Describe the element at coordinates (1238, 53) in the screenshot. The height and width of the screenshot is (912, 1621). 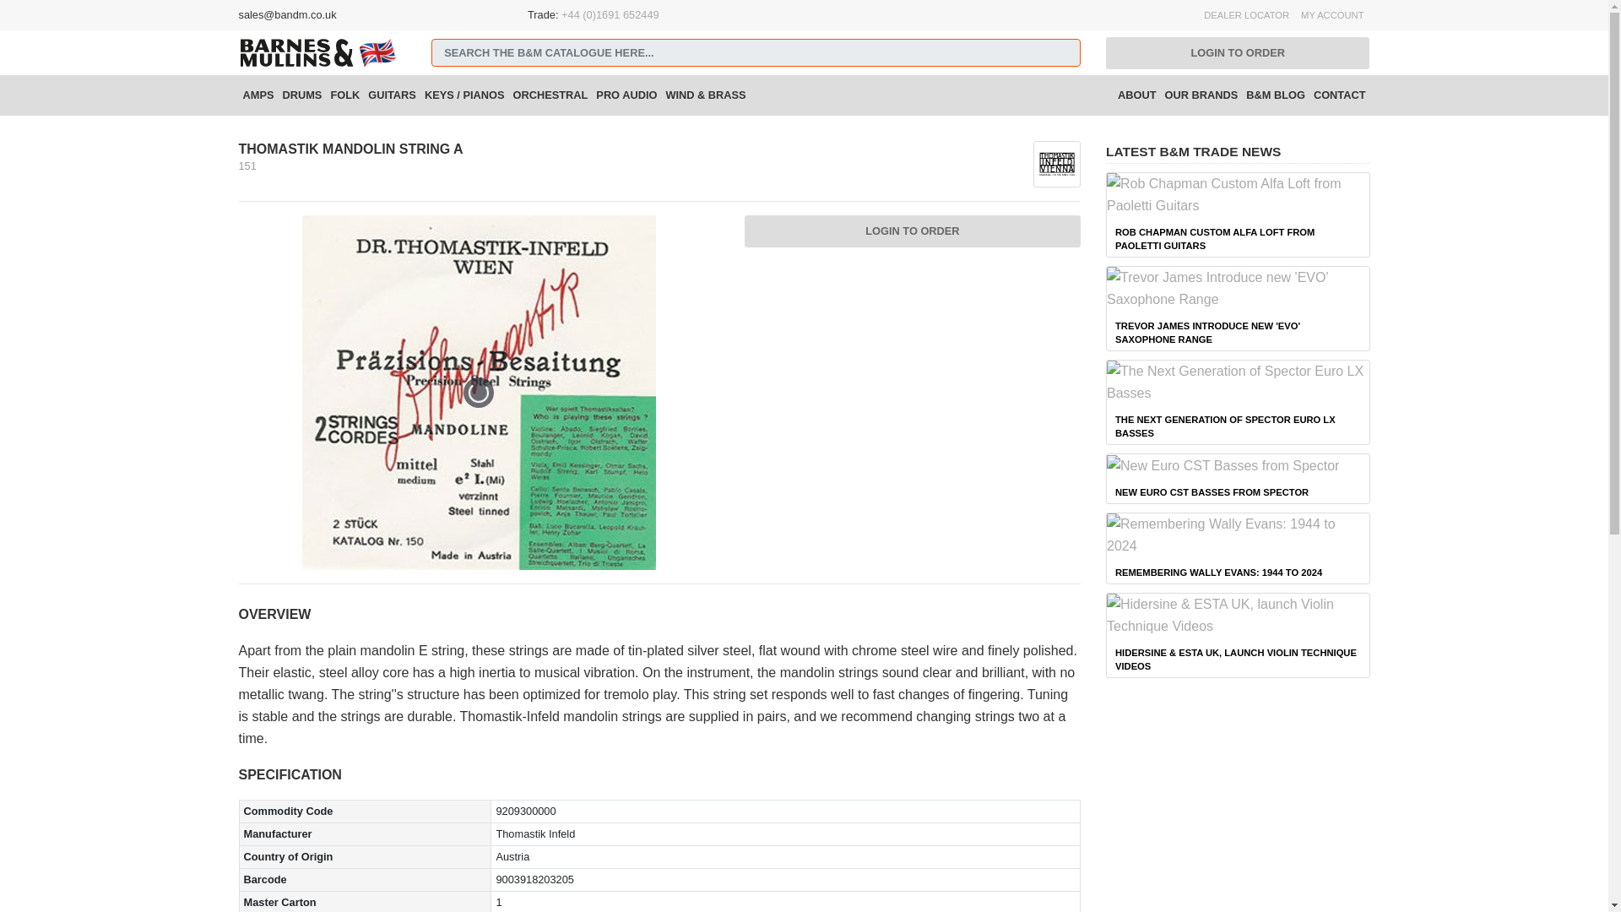
I see `LOGIN TO ORDER` at that location.